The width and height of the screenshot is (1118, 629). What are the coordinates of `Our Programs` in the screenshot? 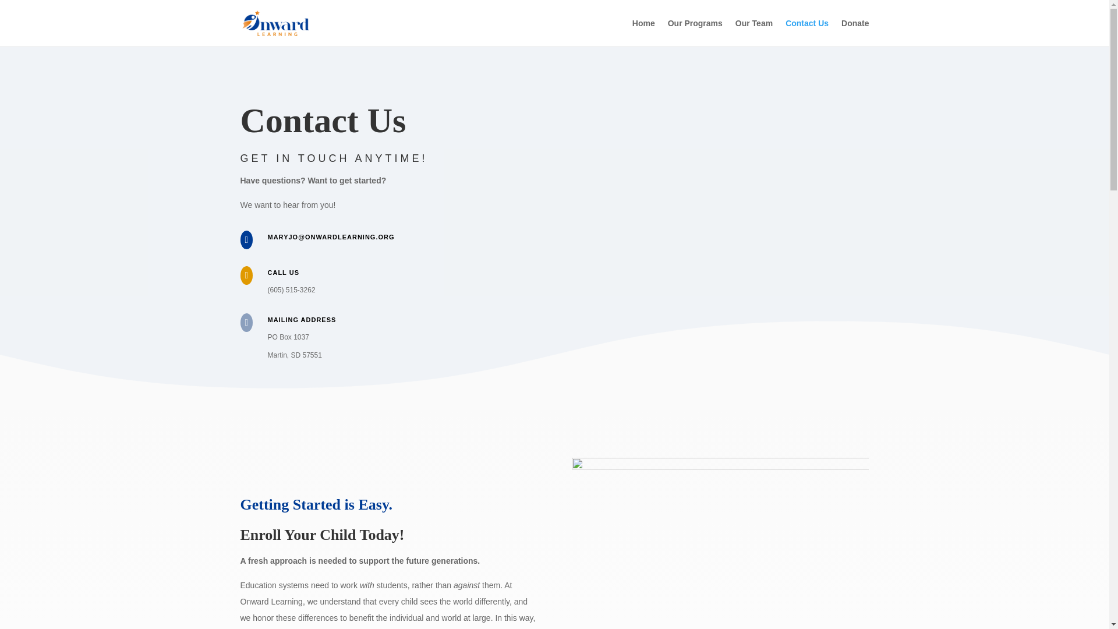 It's located at (695, 33).